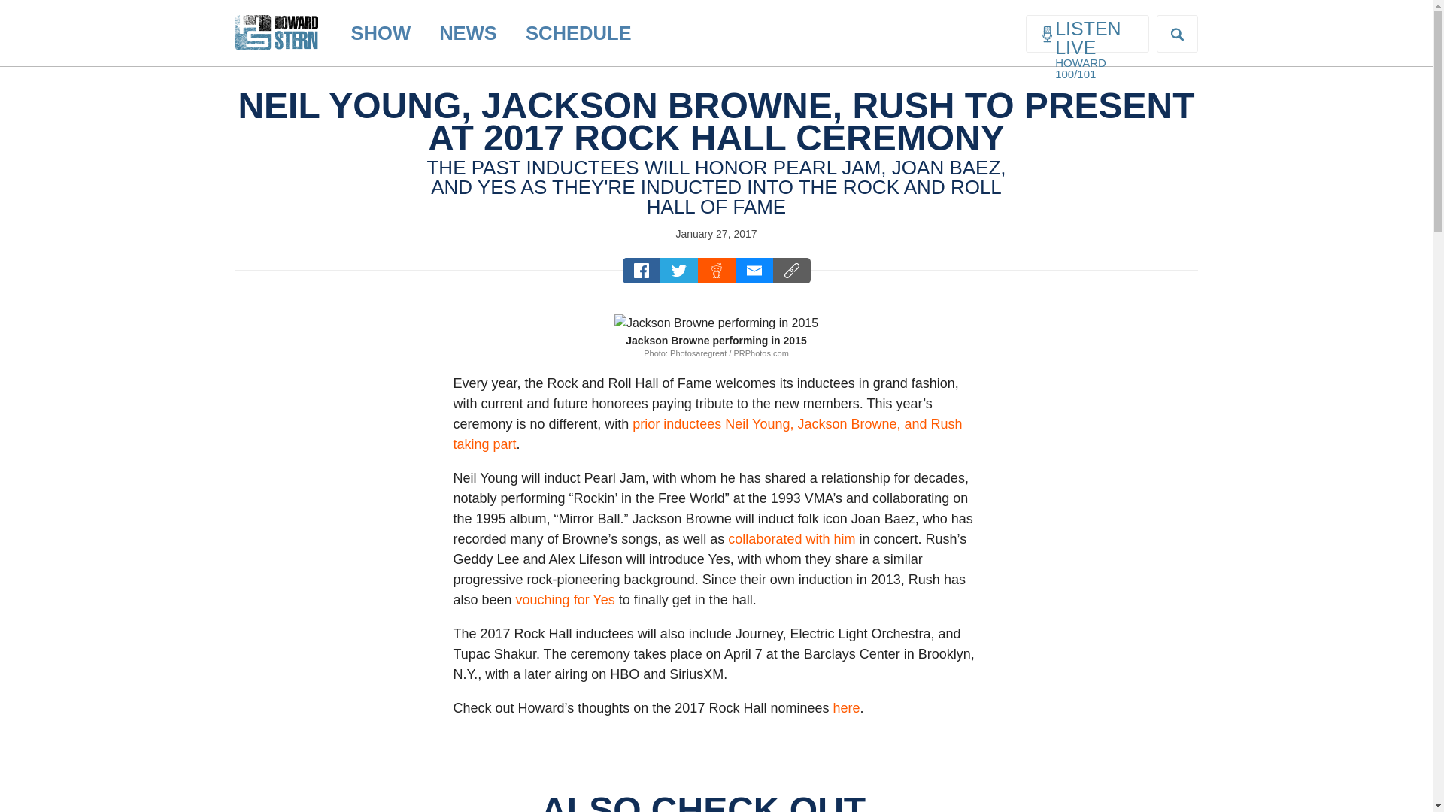 Image resolution: width=1444 pixels, height=812 pixels. Describe the element at coordinates (275, 20) in the screenshot. I see `Howard Stern` at that location.